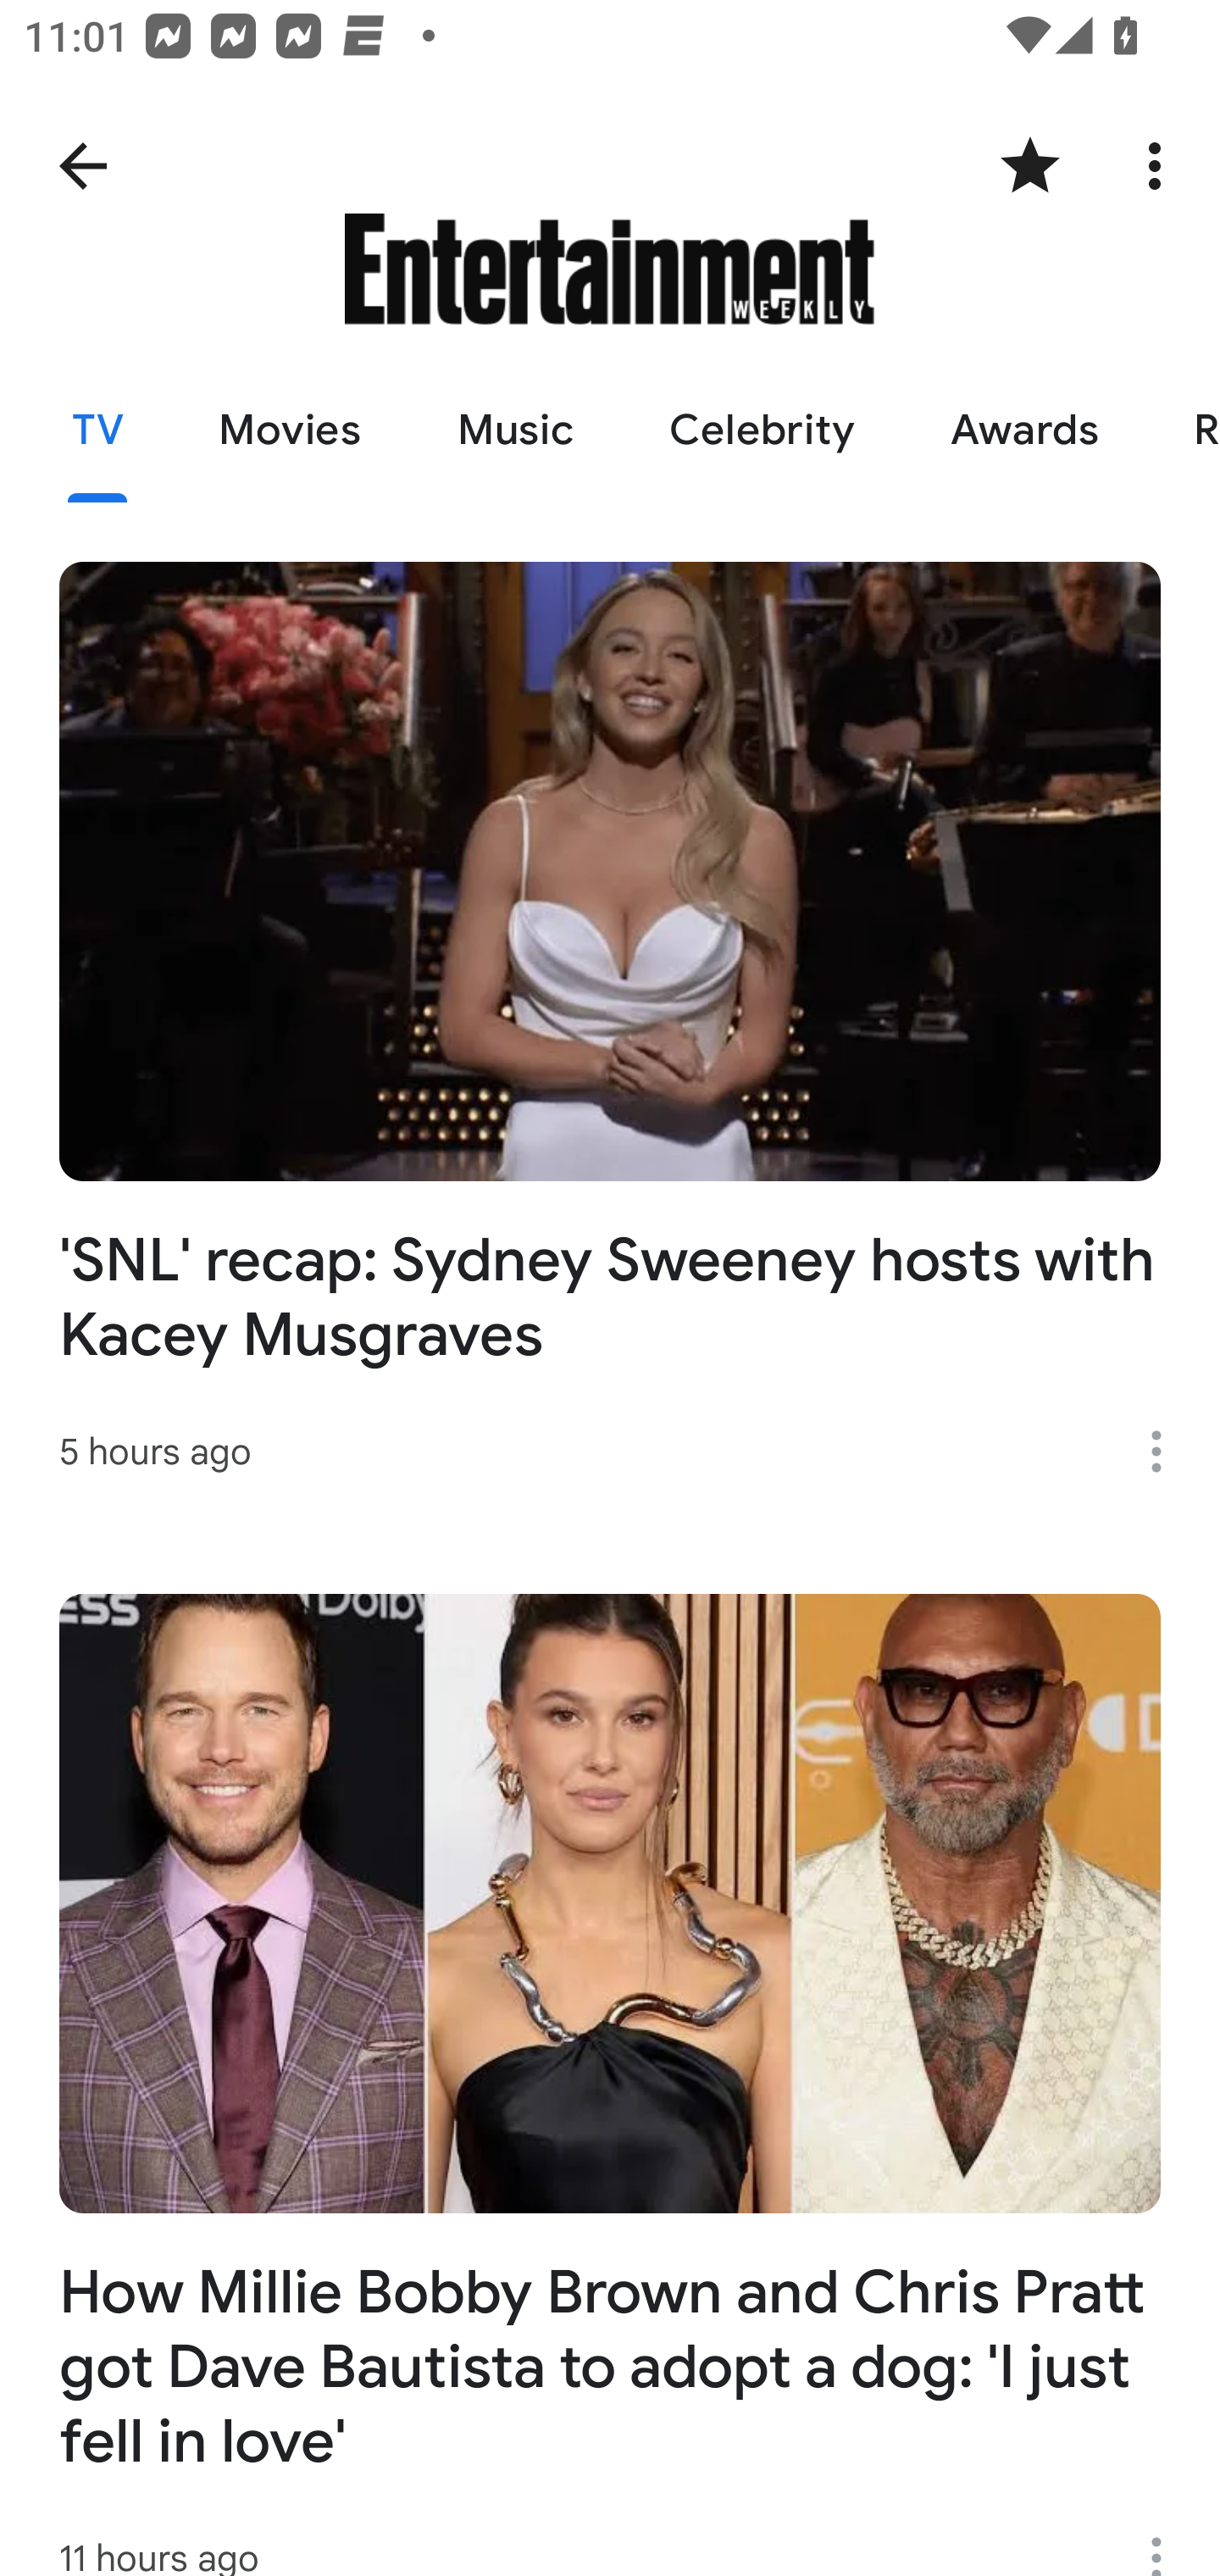 This screenshot has width=1220, height=2576. What do you see at coordinates (761, 430) in the screenshot?
I see `Celebrity` at bounding box center [761, 430].